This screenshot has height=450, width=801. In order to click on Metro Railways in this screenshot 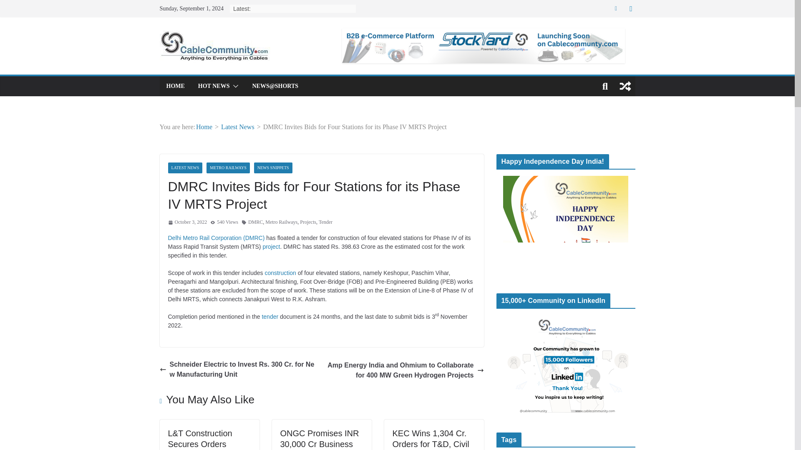, I will do `click(281, 222)`.